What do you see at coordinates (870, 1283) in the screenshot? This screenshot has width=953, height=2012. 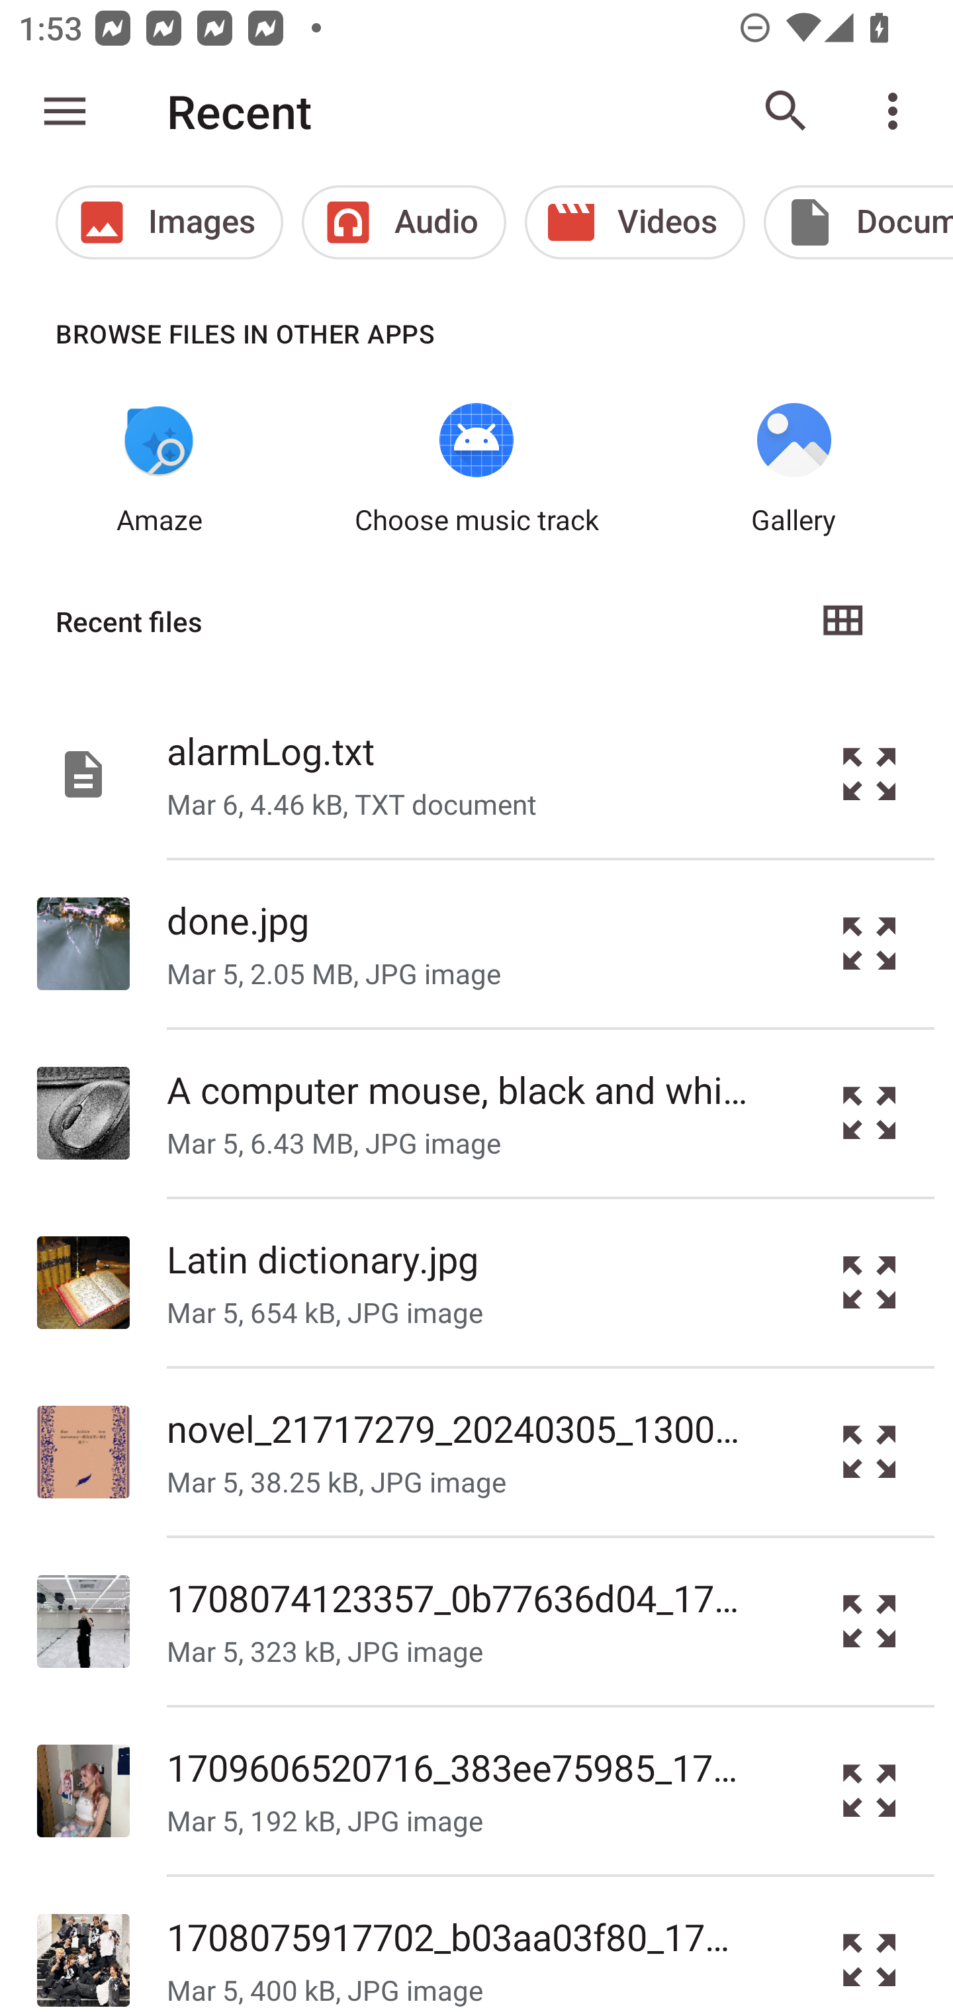 I see `Preview the file Latin dictionary.jpg` at bounding box center [870, 1283].